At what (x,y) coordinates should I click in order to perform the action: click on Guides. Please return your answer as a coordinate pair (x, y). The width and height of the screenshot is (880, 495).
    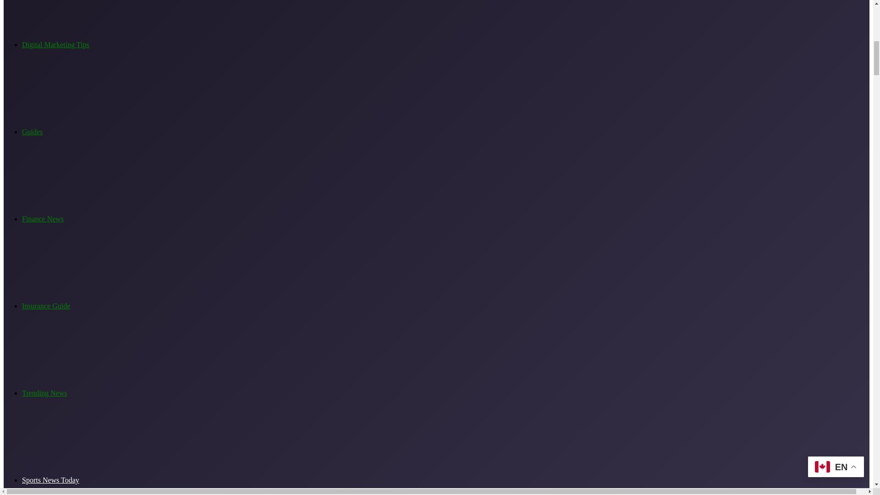
    Looking at the image, I should click on (32, 131).